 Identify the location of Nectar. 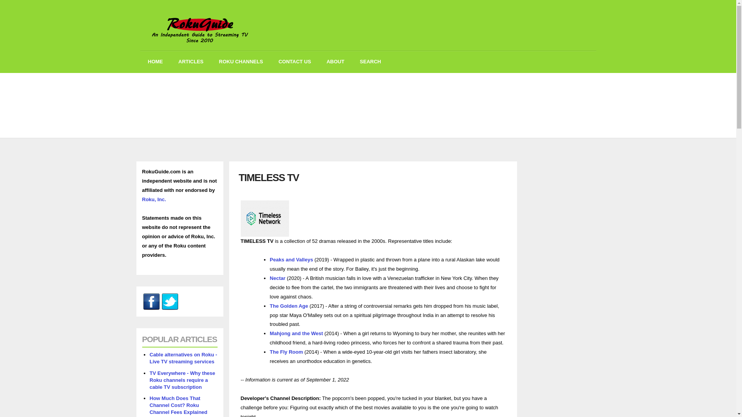
(277, 278).